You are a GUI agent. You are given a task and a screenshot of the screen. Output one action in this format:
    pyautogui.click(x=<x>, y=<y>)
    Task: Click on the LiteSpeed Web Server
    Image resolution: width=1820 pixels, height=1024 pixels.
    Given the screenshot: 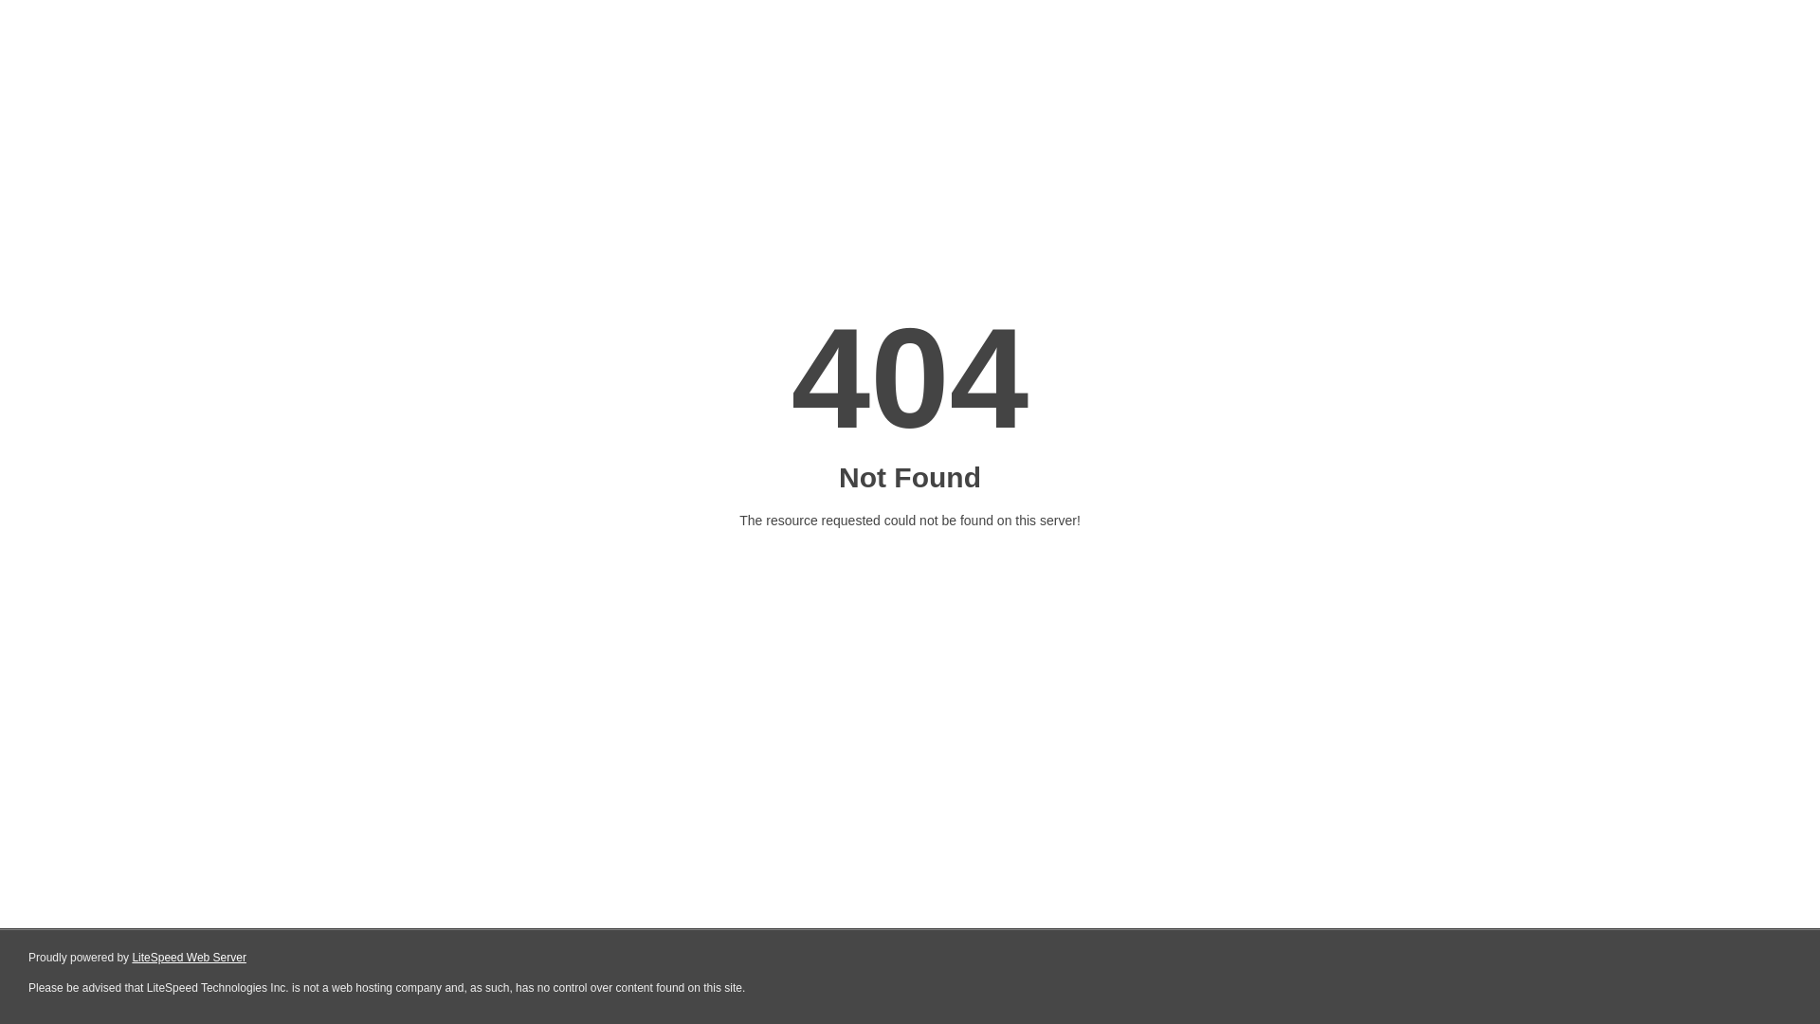 What is the action you would take?
    pyautogui.click(x=190, y=958)
    